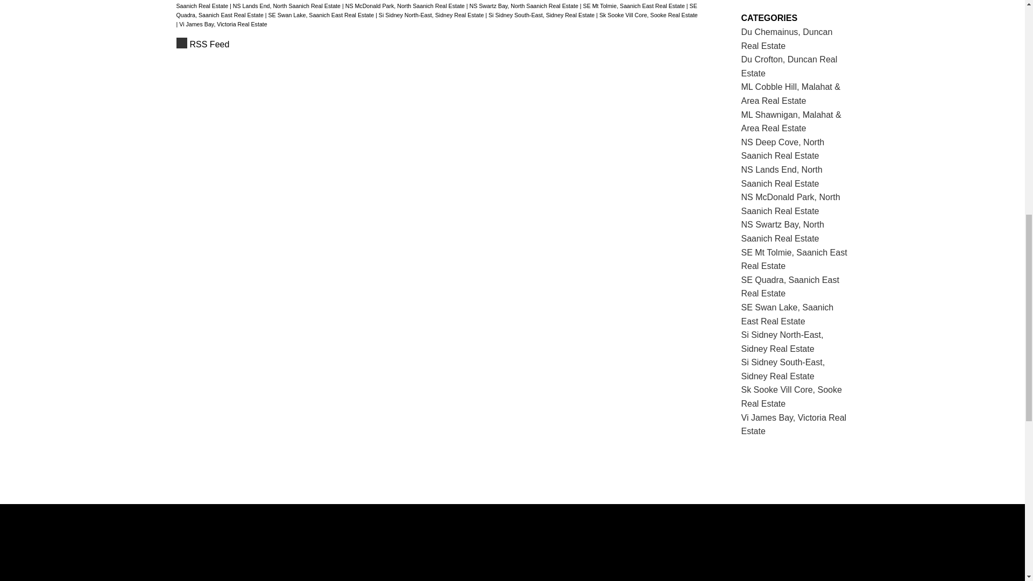  Describe the element at coordinates (432, 15) in the screenshot. I see `Si Sidney North-East, Sidney Real Estate` at that location.